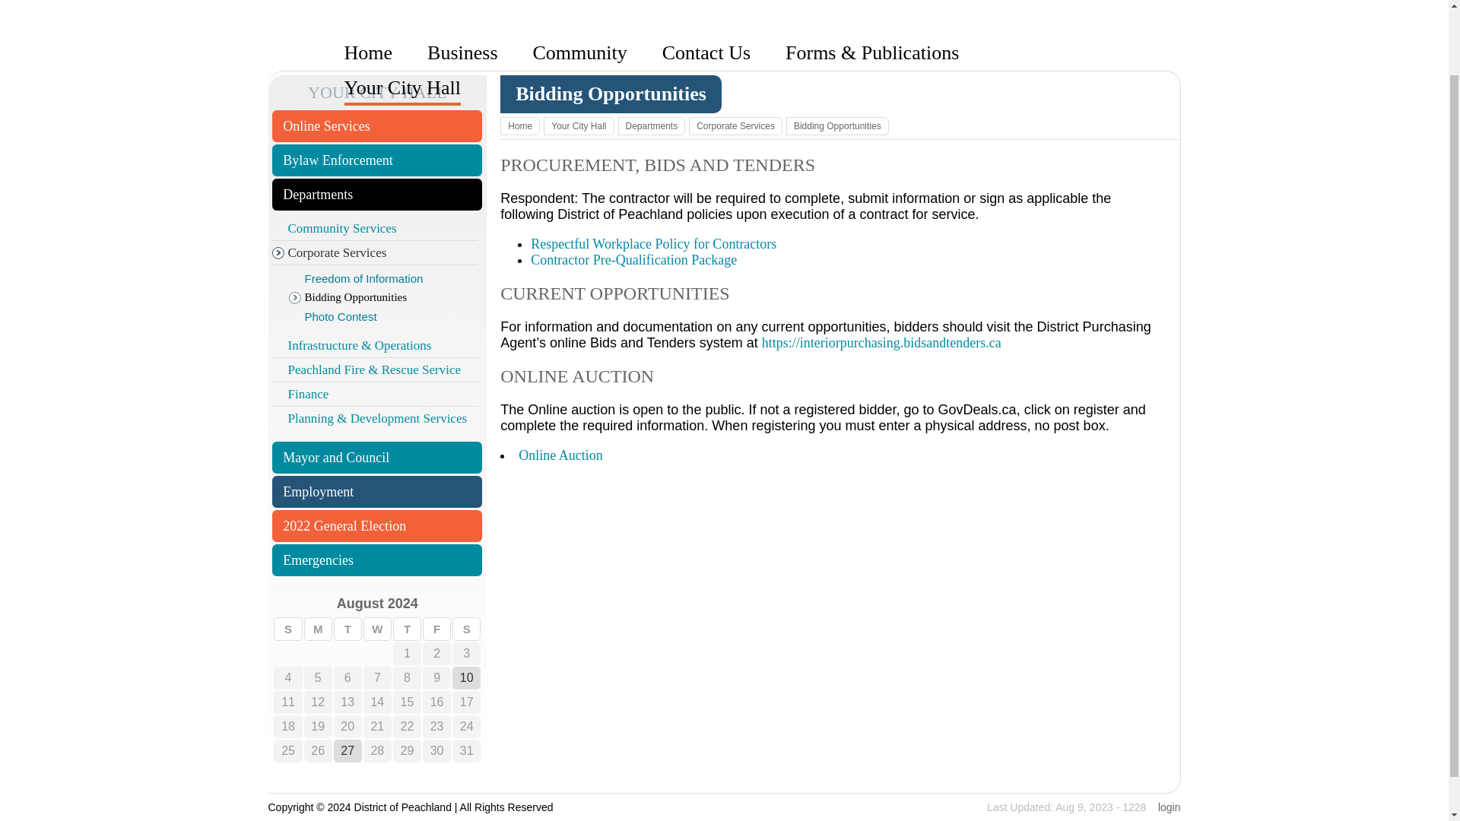 The height and width of the screenshot is (821, 1460). What do you see at coordinates (300, 604) in the screenshot?
I see `Previous Month` at bounding box center [300, 604].